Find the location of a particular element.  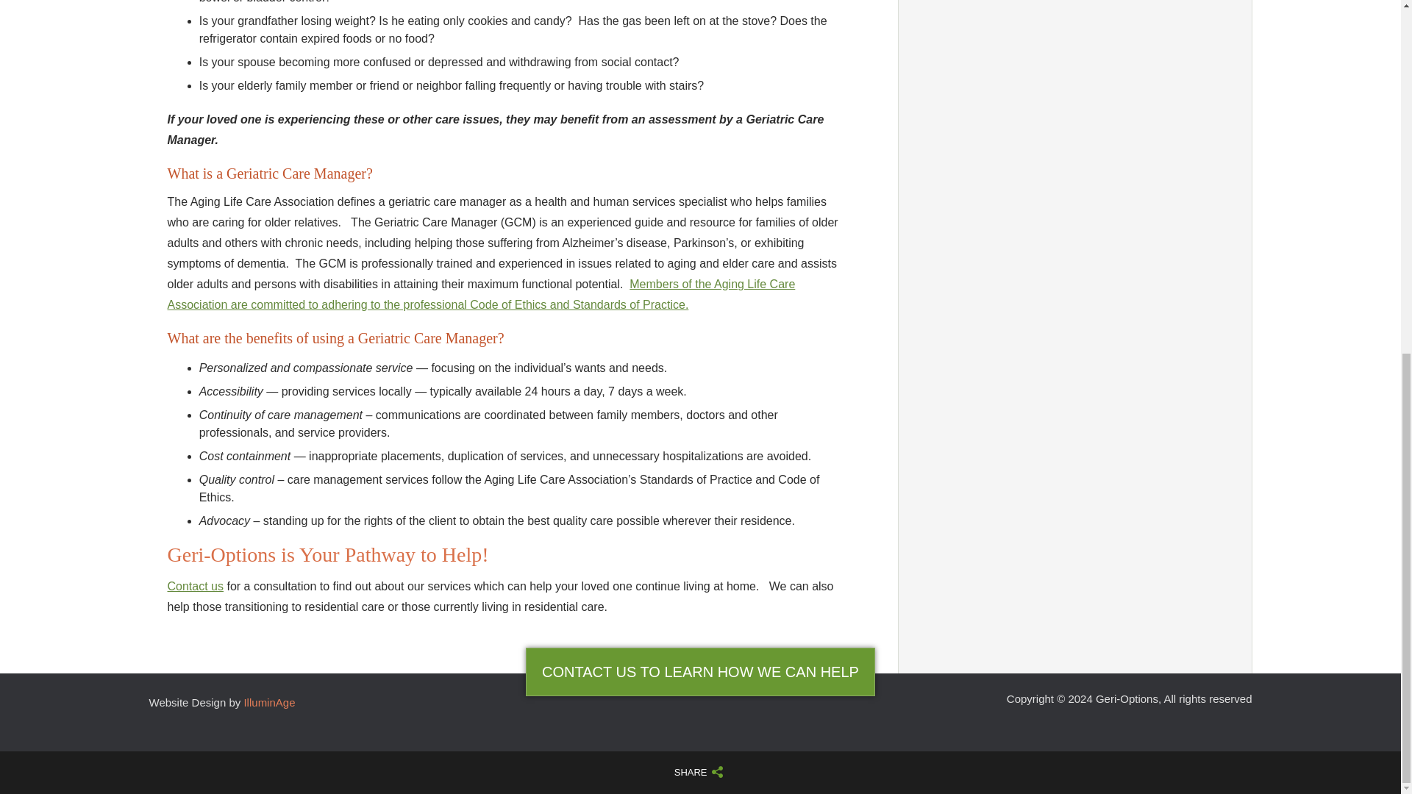

Contact us is located at coordinates (196, 586).